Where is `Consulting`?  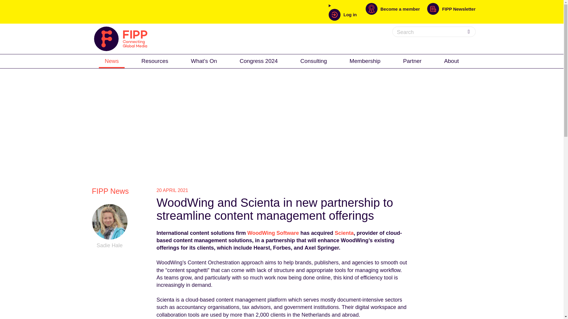
Consulting is located at coordinates (314, 61).